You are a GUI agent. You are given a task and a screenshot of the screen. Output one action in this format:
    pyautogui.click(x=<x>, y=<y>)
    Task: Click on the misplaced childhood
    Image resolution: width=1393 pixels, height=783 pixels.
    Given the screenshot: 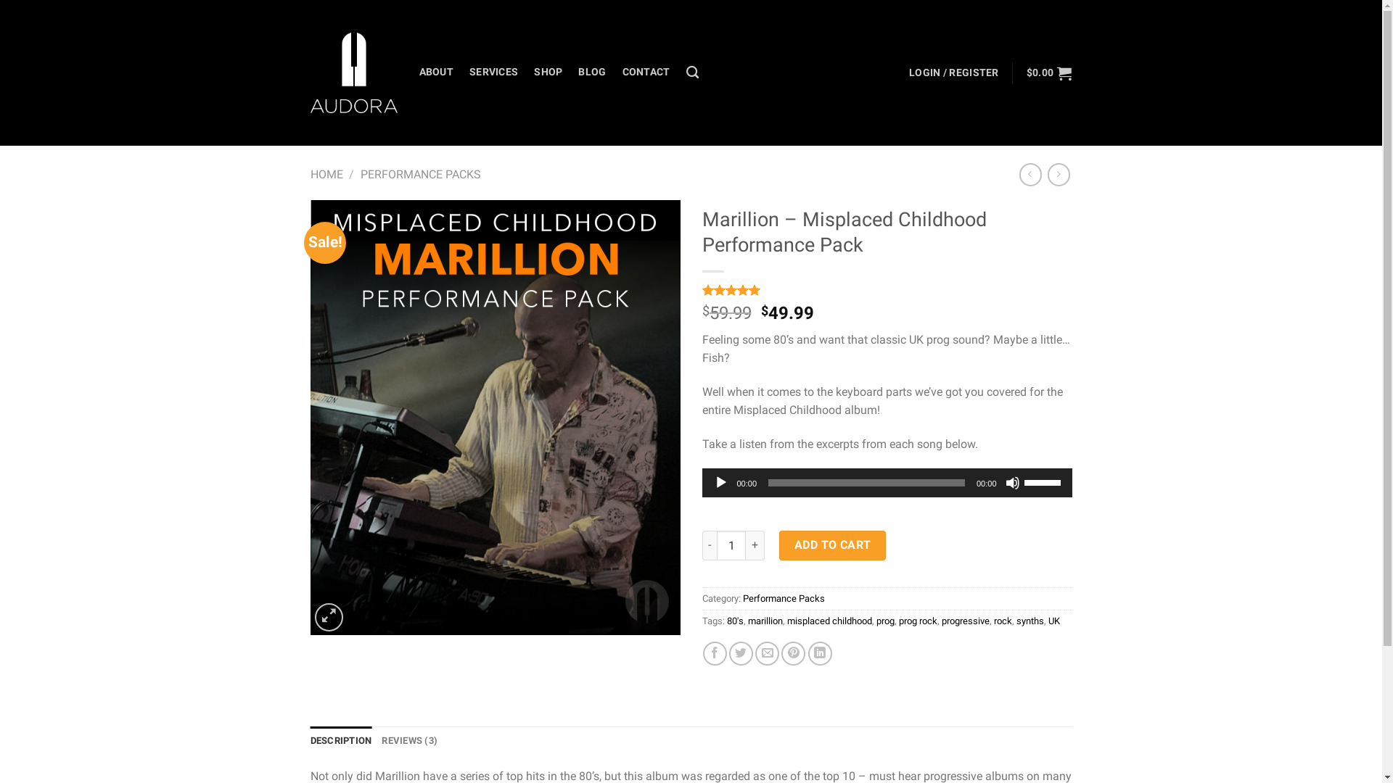 What is the action you would take?
    pyautogui.click(x=829, y=621)
    